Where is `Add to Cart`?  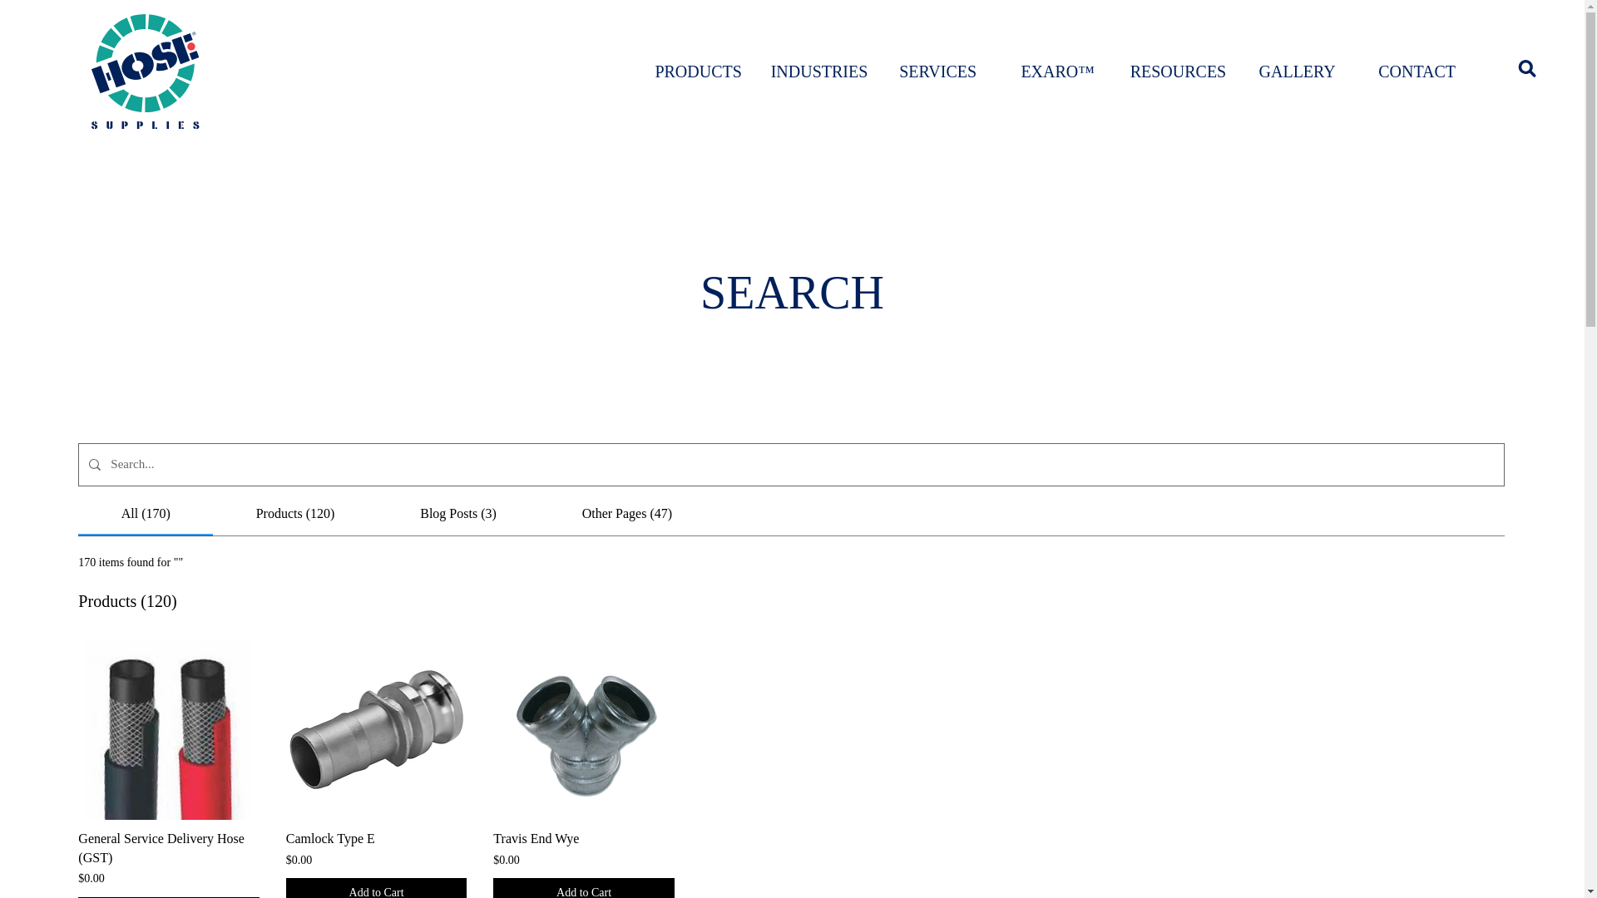 Add to Cart is located at coordinates (584, 888).